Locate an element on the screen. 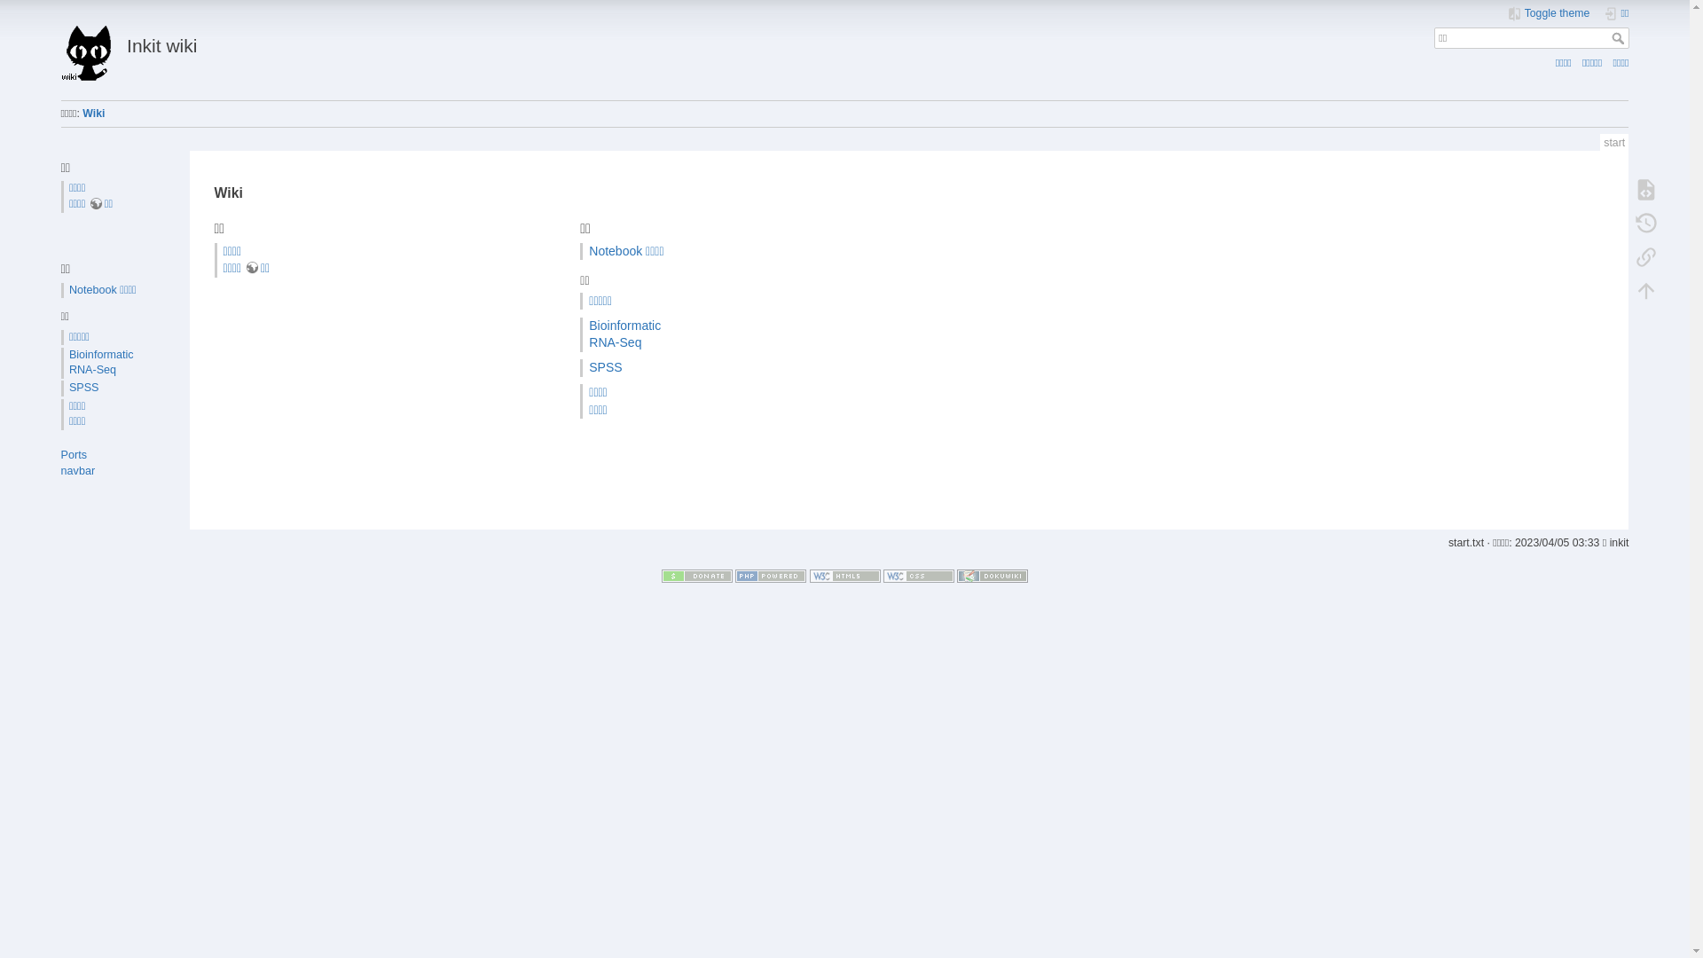 Image resolution: width=1703 pixels, height=958 pixels. Driven by DokuWiki is located at coordinates (993, 576).